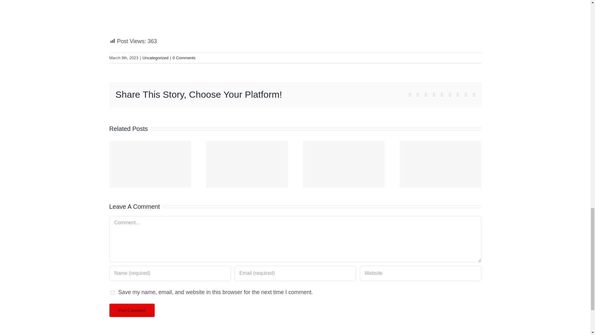 This screenshot has height=335, width=595. What do you see at coordinates (131, 310) in the screenshot?
I see `Post Comment` at bounding box center [131, 310].